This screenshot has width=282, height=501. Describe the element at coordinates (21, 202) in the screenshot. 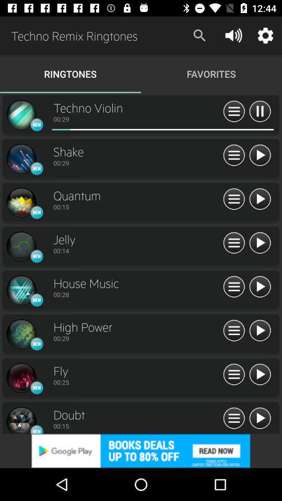

I see `quantum symbol` at that location.